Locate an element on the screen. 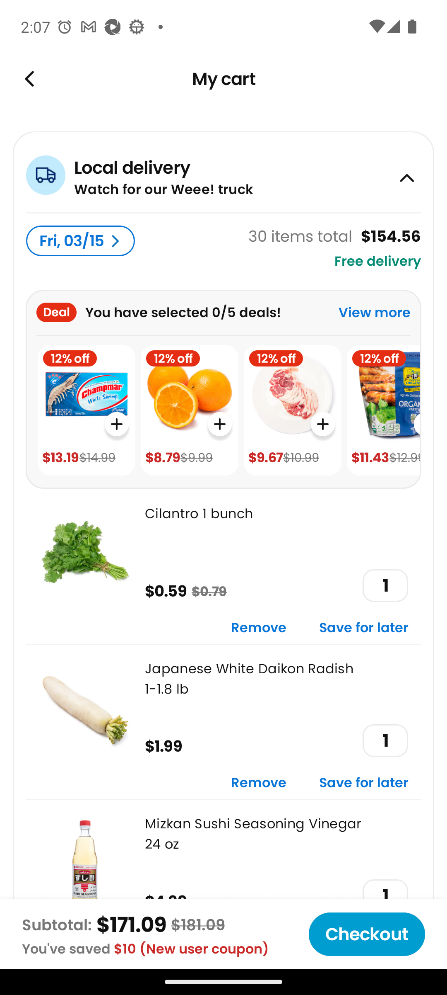 The image size is (447, 995). Remove is located at coordinates (259, 784).